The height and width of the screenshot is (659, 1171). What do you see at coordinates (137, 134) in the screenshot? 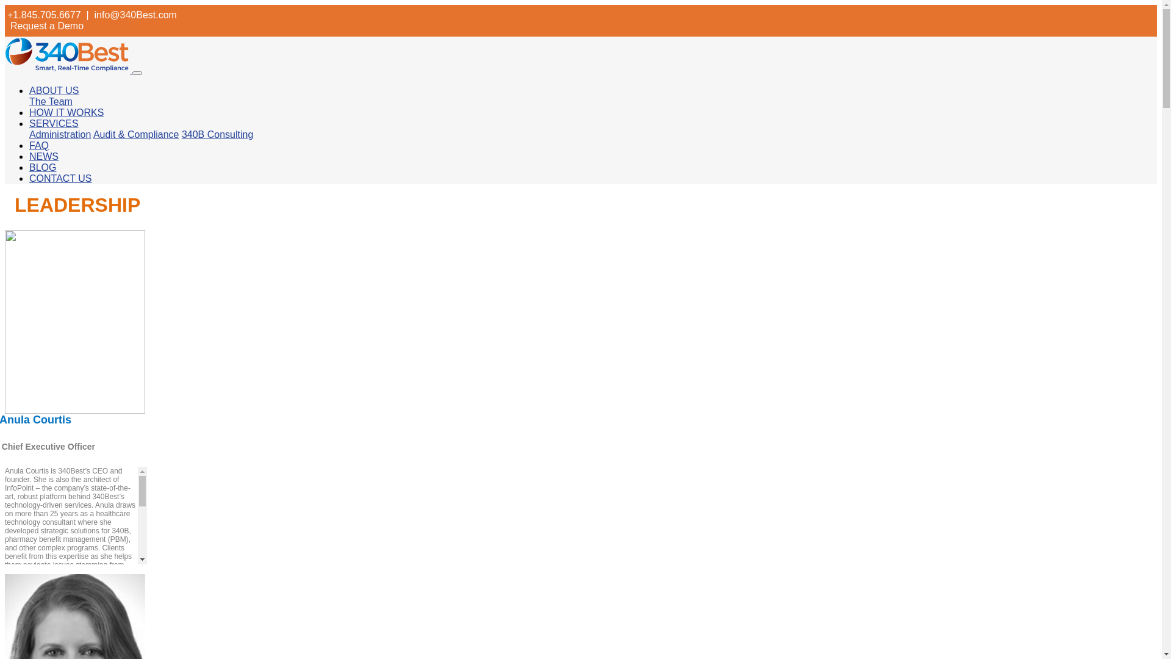
I see `Audit & Compliance` at bounding box center [137, 134].